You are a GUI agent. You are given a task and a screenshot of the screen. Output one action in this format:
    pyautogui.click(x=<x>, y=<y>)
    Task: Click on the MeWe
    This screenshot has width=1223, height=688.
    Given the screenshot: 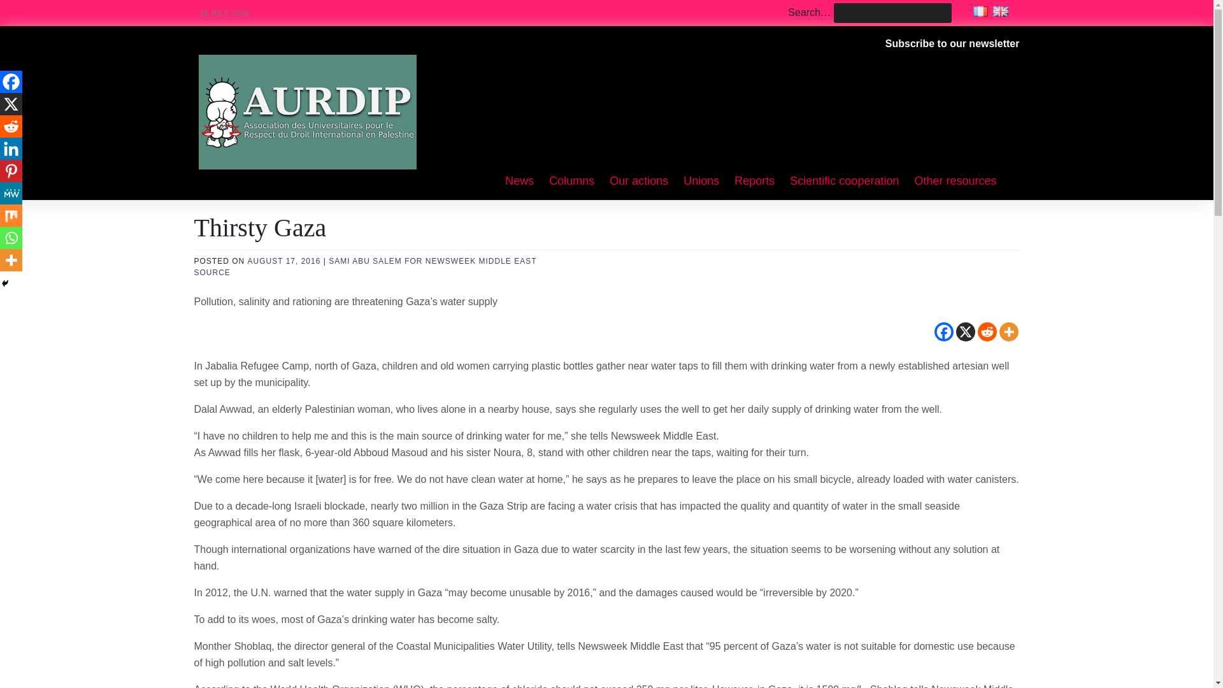 What is the action you would take?
    pyautogui.click(x=11, y=193)
    